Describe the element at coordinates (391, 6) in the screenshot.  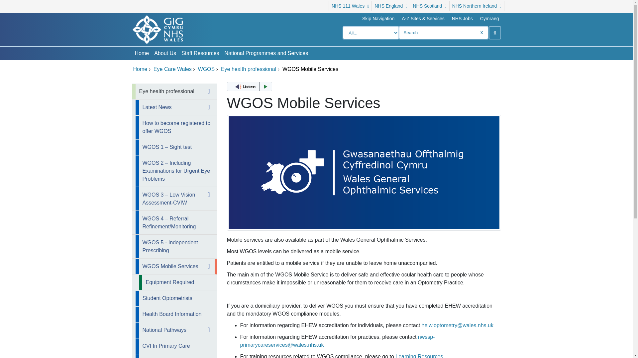
I see `NHS England` at that location.